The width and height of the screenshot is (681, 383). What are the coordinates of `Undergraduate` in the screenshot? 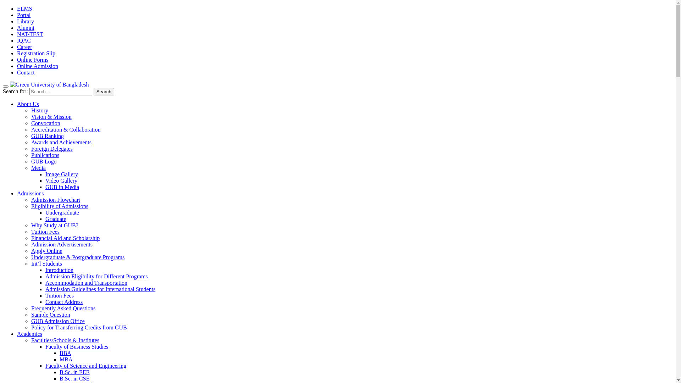 It's located at (62, 213).